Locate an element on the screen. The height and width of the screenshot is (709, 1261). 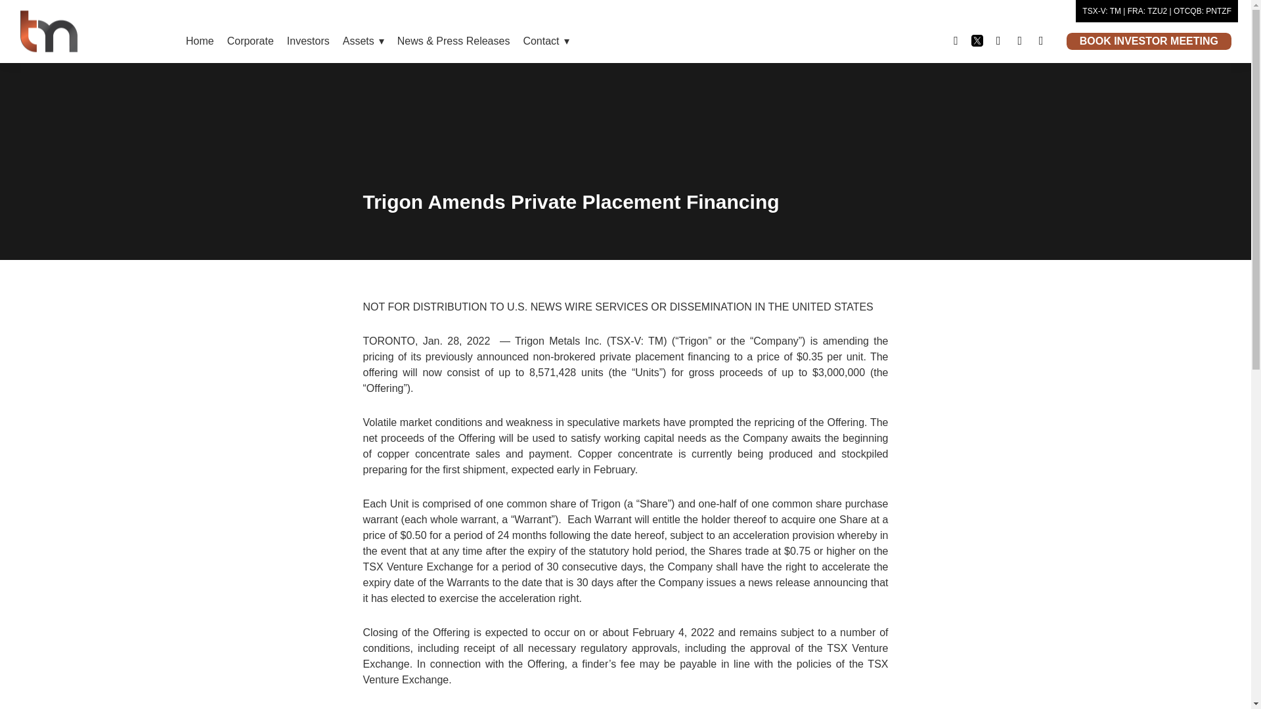
Twitter is located at coordinates (977, 40).